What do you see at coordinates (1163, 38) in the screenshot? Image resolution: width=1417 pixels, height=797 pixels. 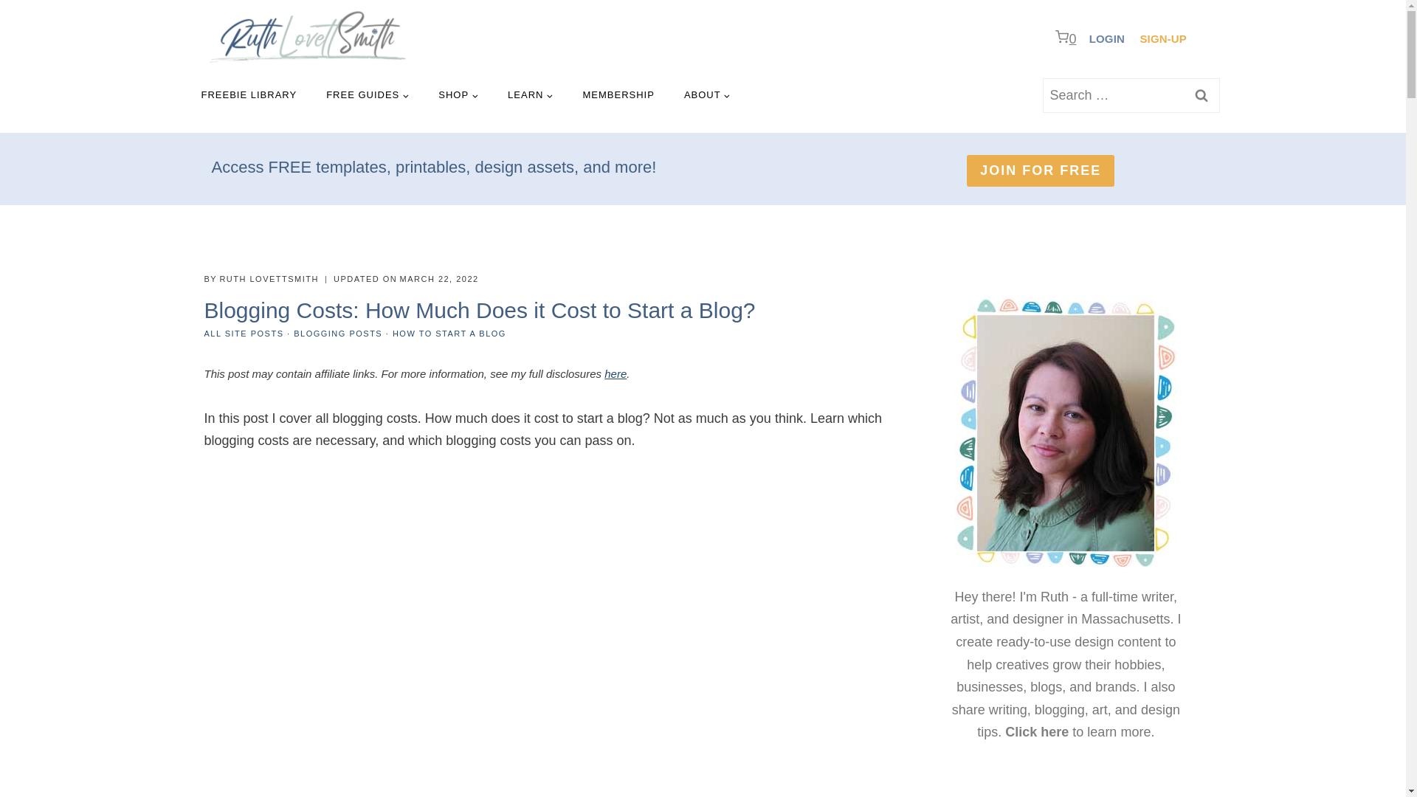 I see `SIGN-UP` at bounding box center [1163, 38].